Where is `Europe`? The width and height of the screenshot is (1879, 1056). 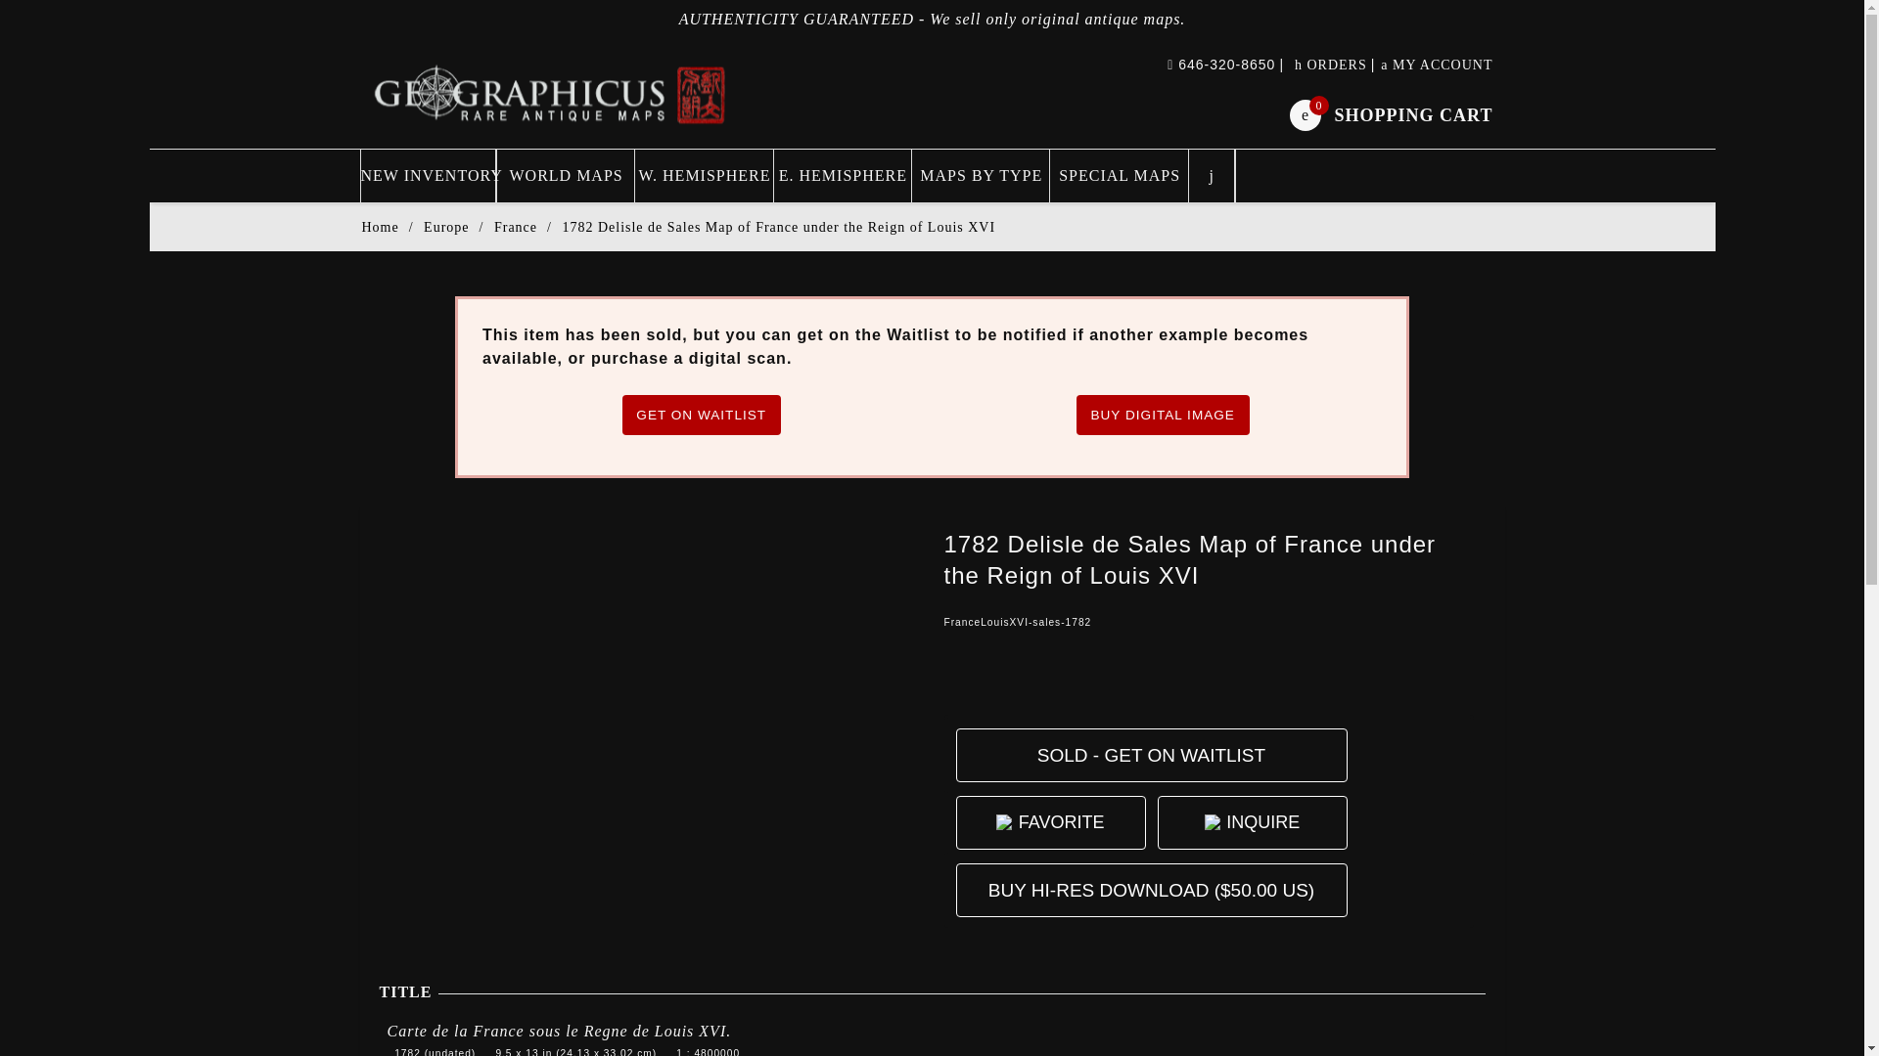 Europe is located at coordinates (1390, 113).